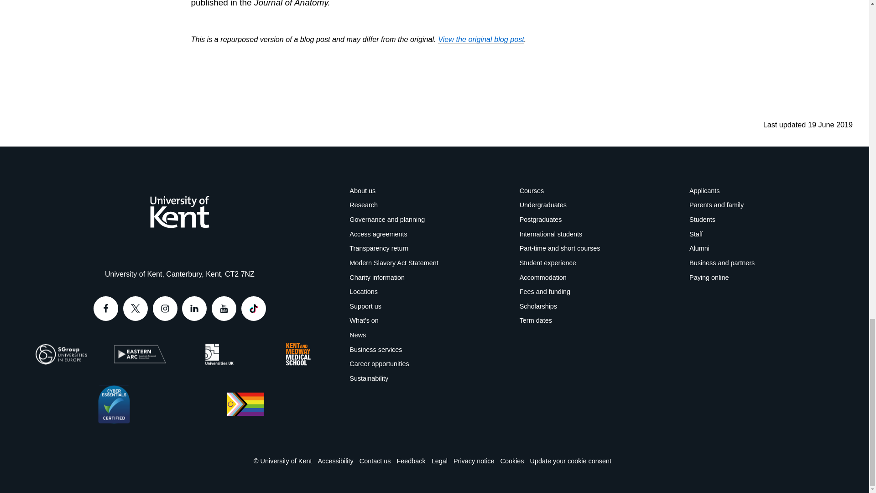 This screenshot has width=876, height=493. What do you see at coordinates (165, 309) in the screenshot?
I see `Follow us on Instagram` at bounding box center [165, 309].